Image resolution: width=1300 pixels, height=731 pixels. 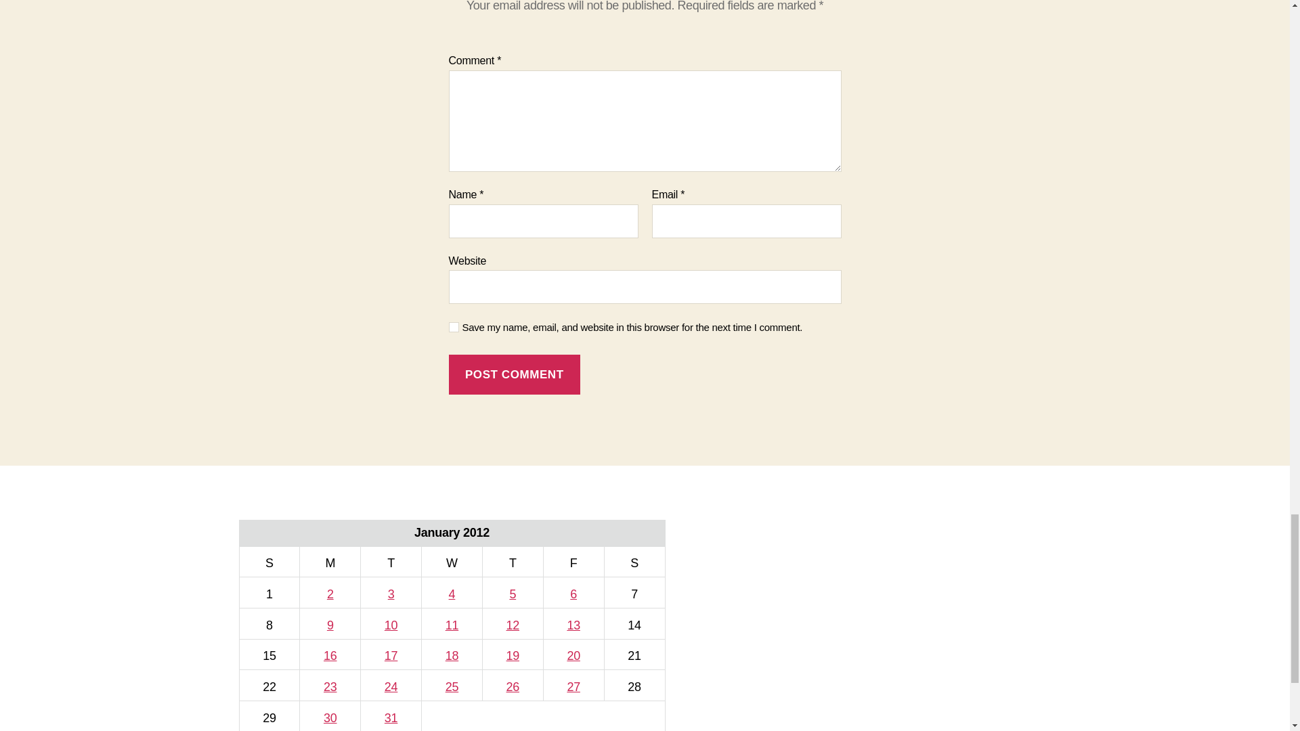 I want to click on Friday, so click(x=573, y=562).